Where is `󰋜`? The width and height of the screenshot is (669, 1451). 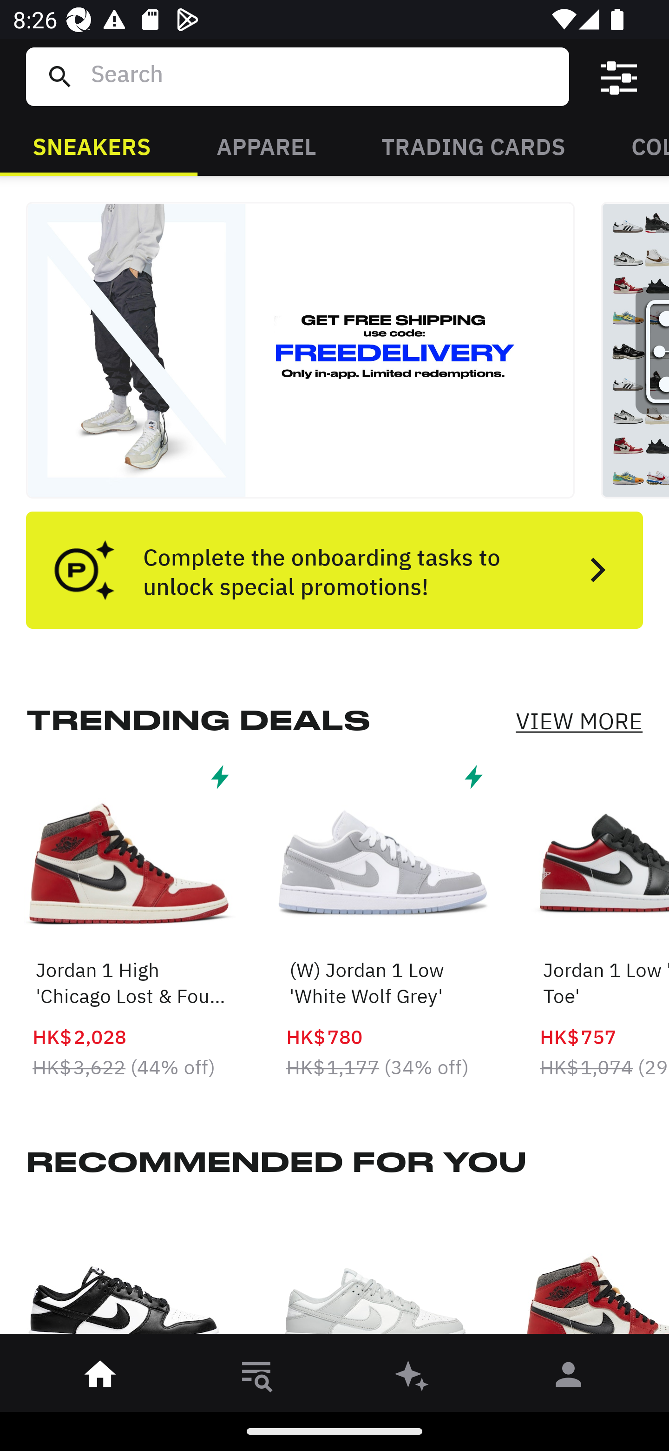
󰋜 is located at coordinates (100, 1378).